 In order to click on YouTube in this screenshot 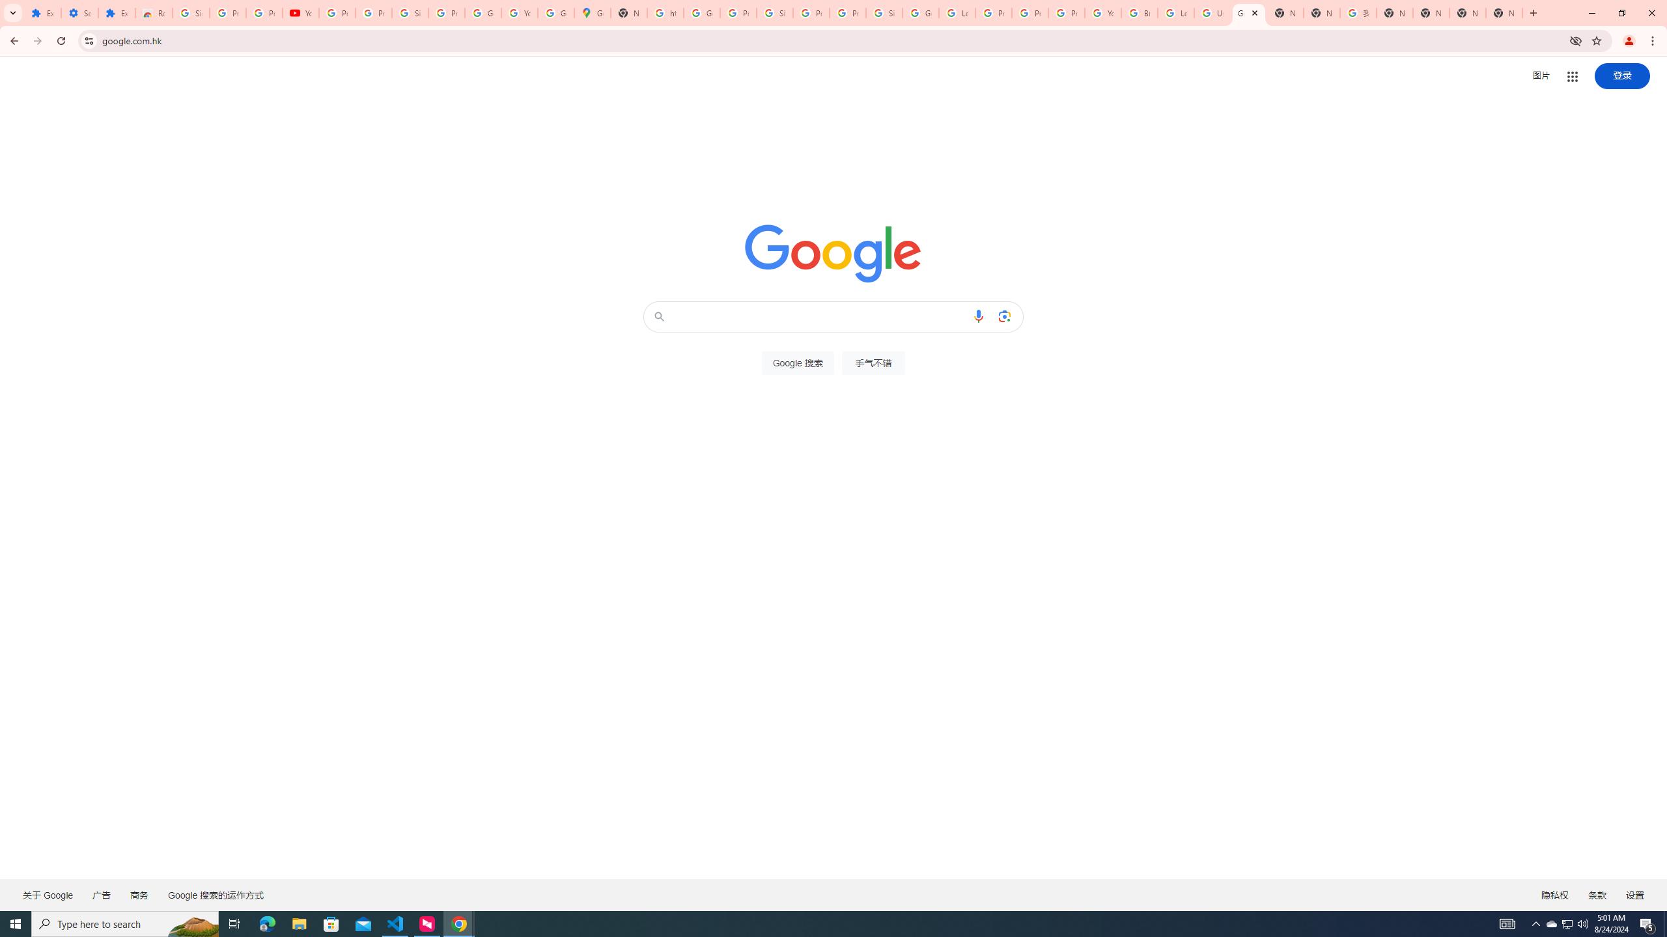, I will do `click(301, 13)`.